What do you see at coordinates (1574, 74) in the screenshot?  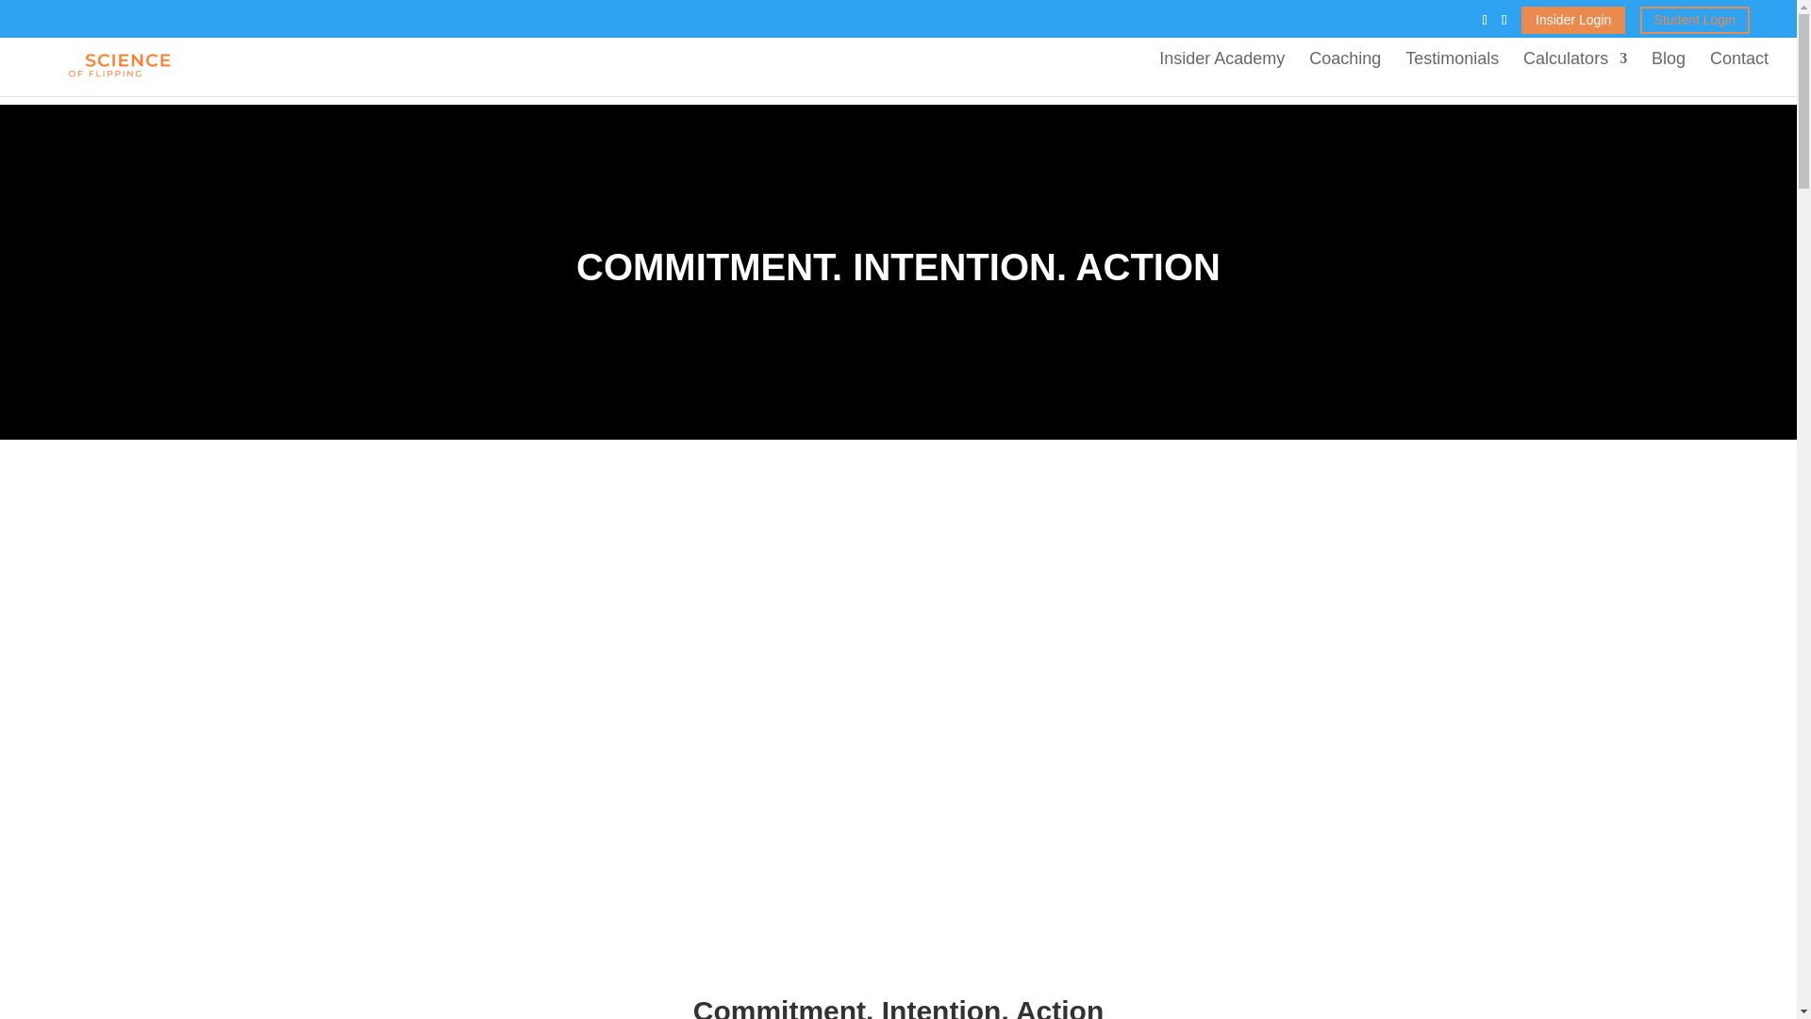 I see `Calculators` at bounding box center [1574, 74].